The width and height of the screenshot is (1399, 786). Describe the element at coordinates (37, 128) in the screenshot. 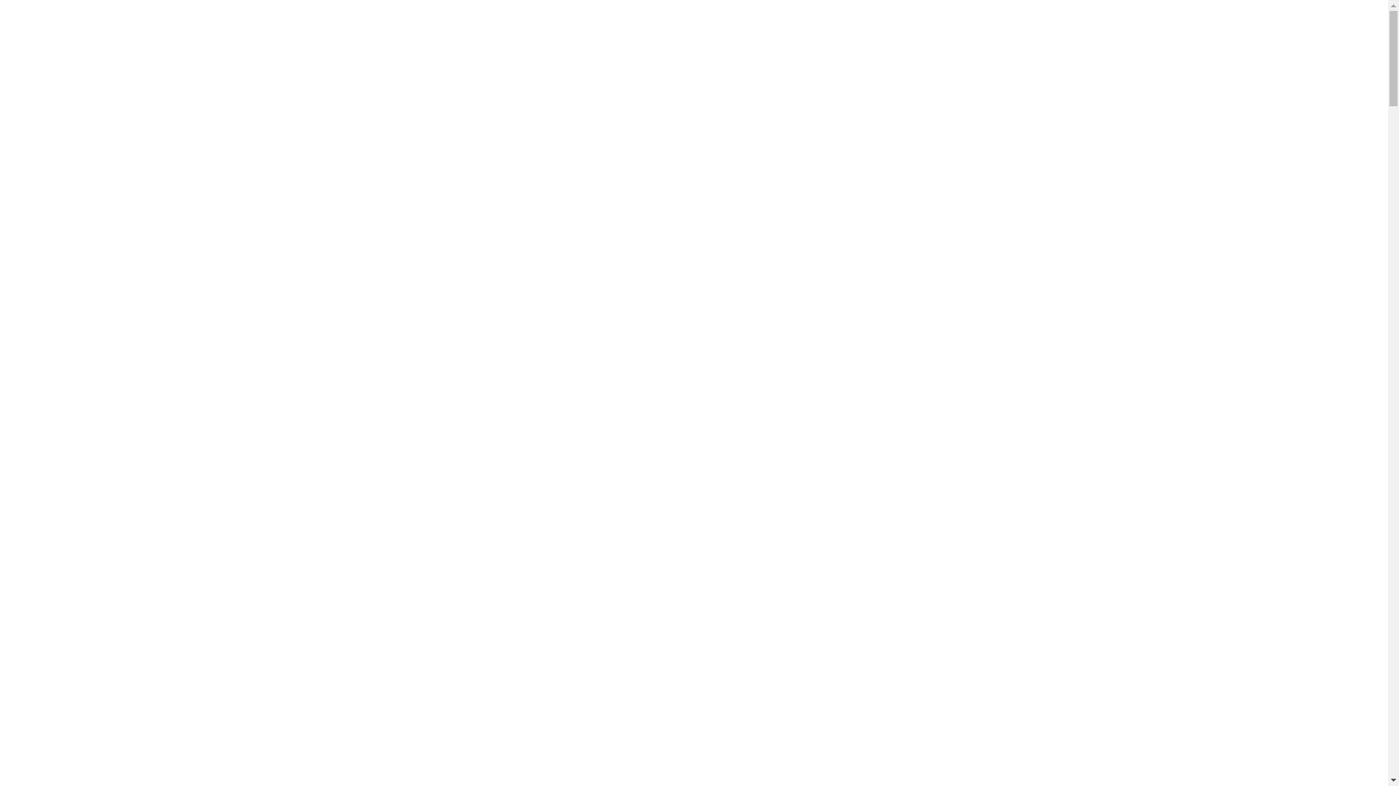

I see `DE` at that location.